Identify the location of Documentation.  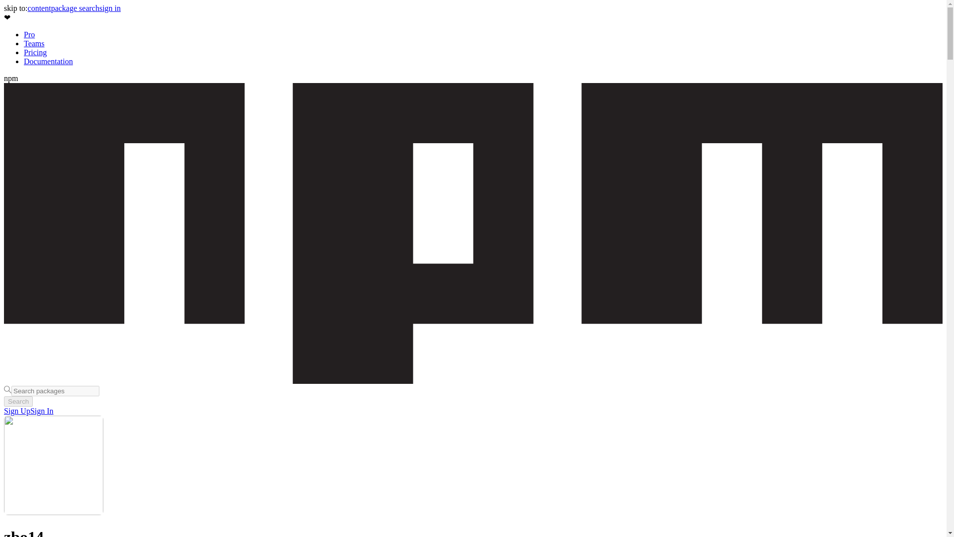
(49, 61).